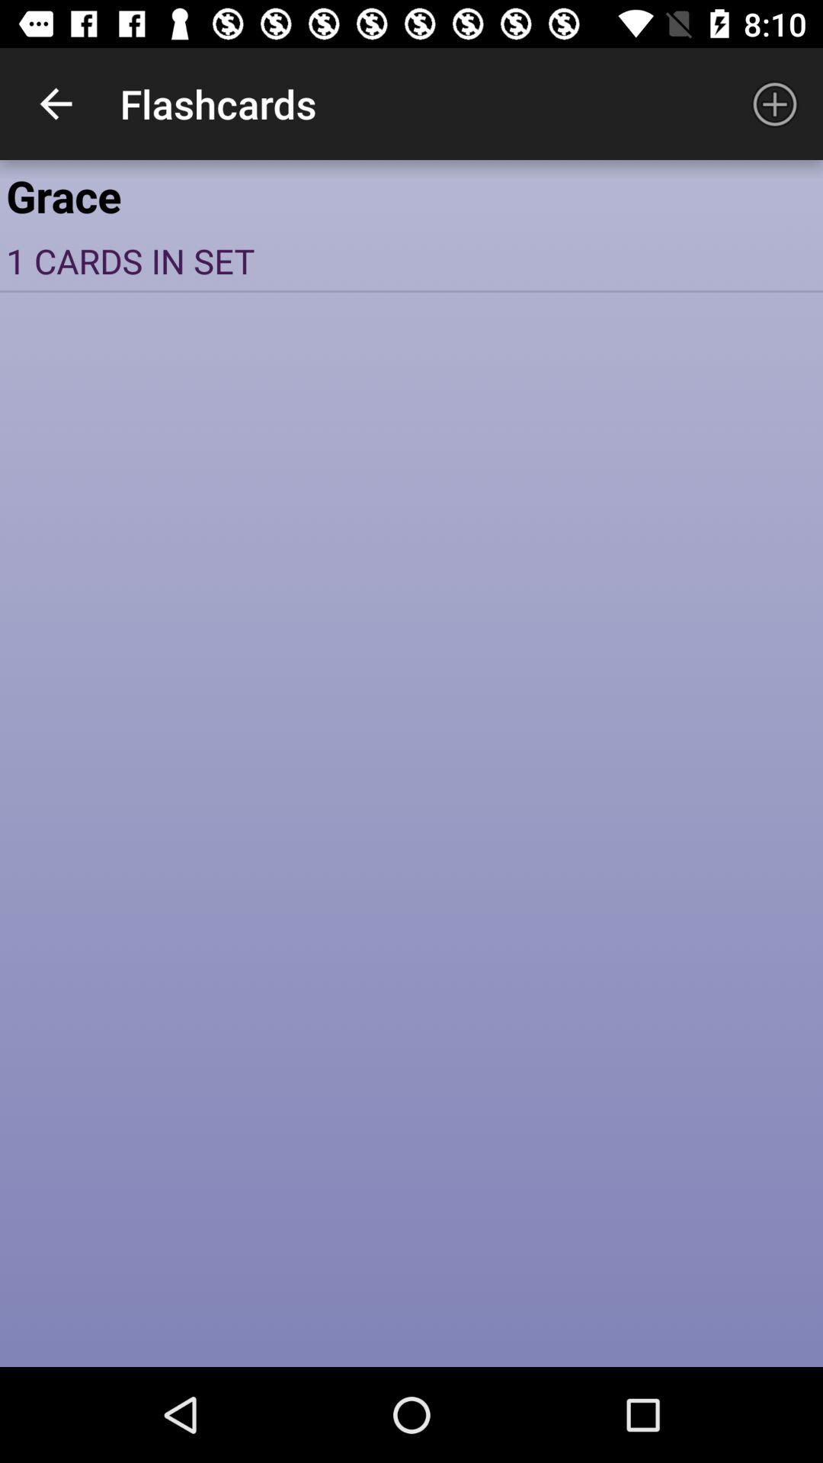 The image size is (823, 1463). Describe the element at coordinates (774, 104) in the screenshot. I see `turn off item above grace item` at that location.